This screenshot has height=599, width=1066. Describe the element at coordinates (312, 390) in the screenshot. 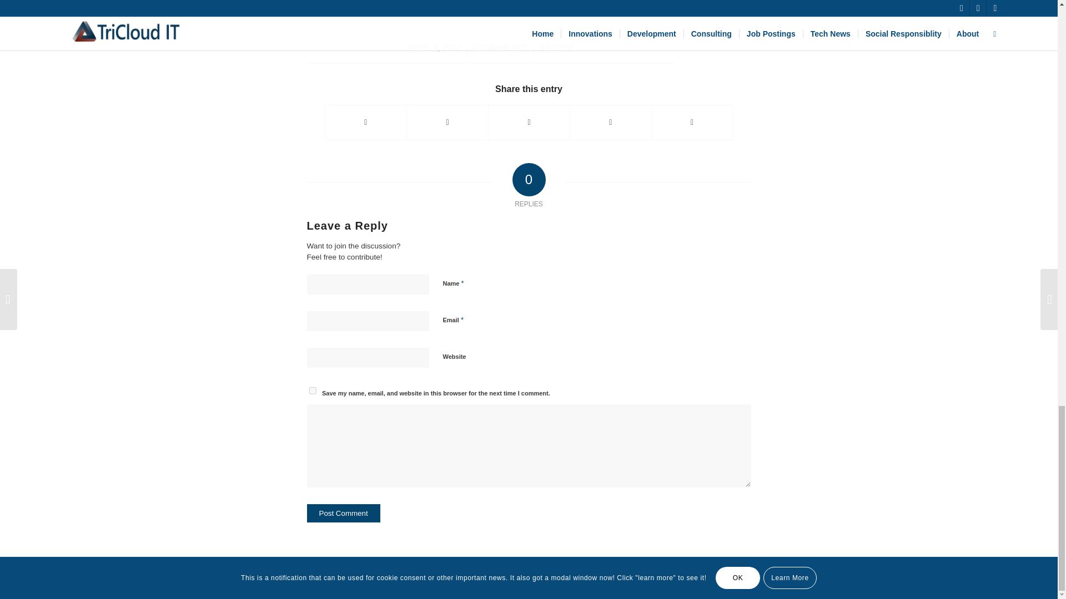

I see `yes` at that location.